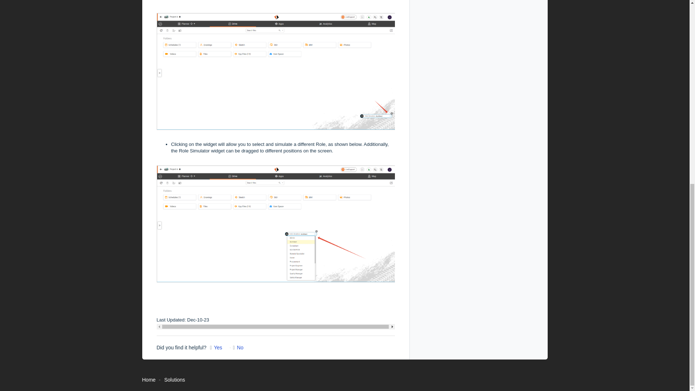 Image resolution: width=695 pixels, height=391 pixels. I want to click on Home, so click(148, 379).